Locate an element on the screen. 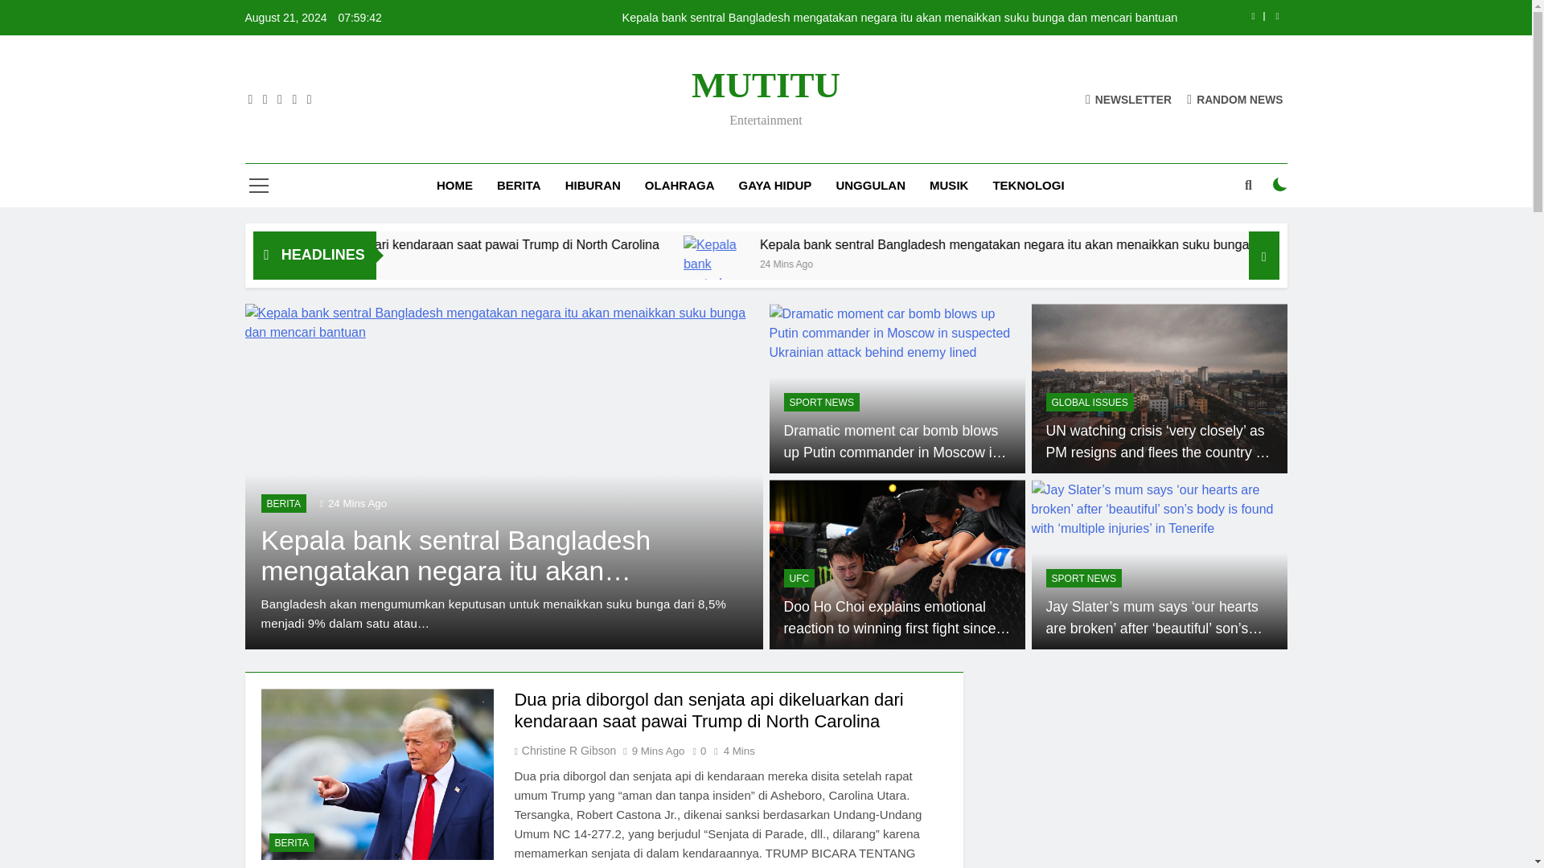 The image size is (1544, 868). OLAHRAGA is located at coordinates (680, 186).